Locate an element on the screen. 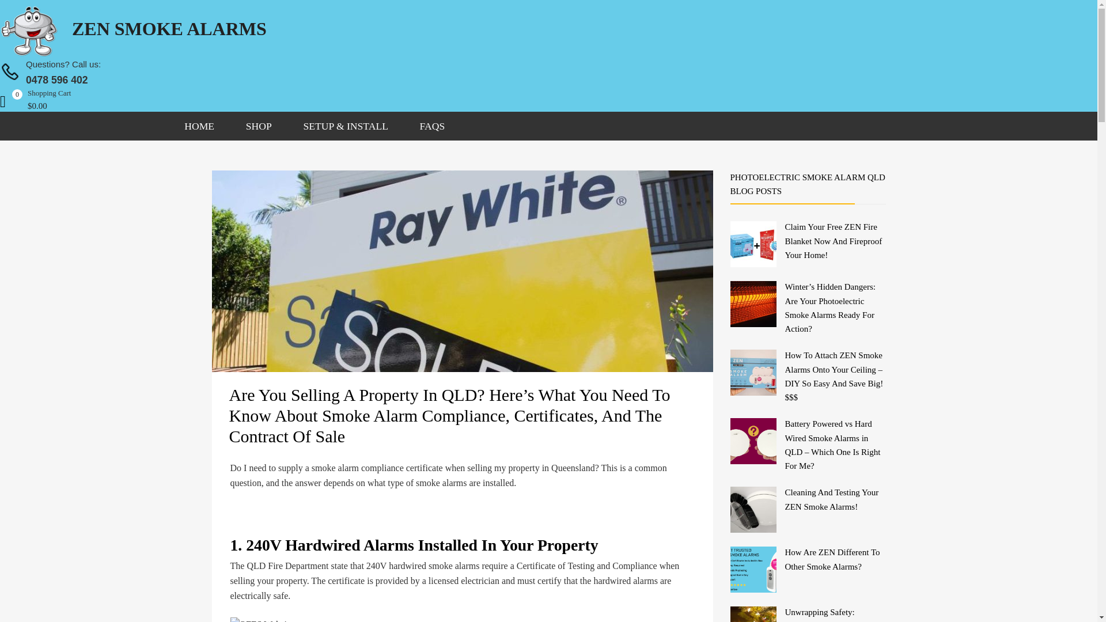  ZEN SMOKE ALARMS is located at coordinates (259, 126).